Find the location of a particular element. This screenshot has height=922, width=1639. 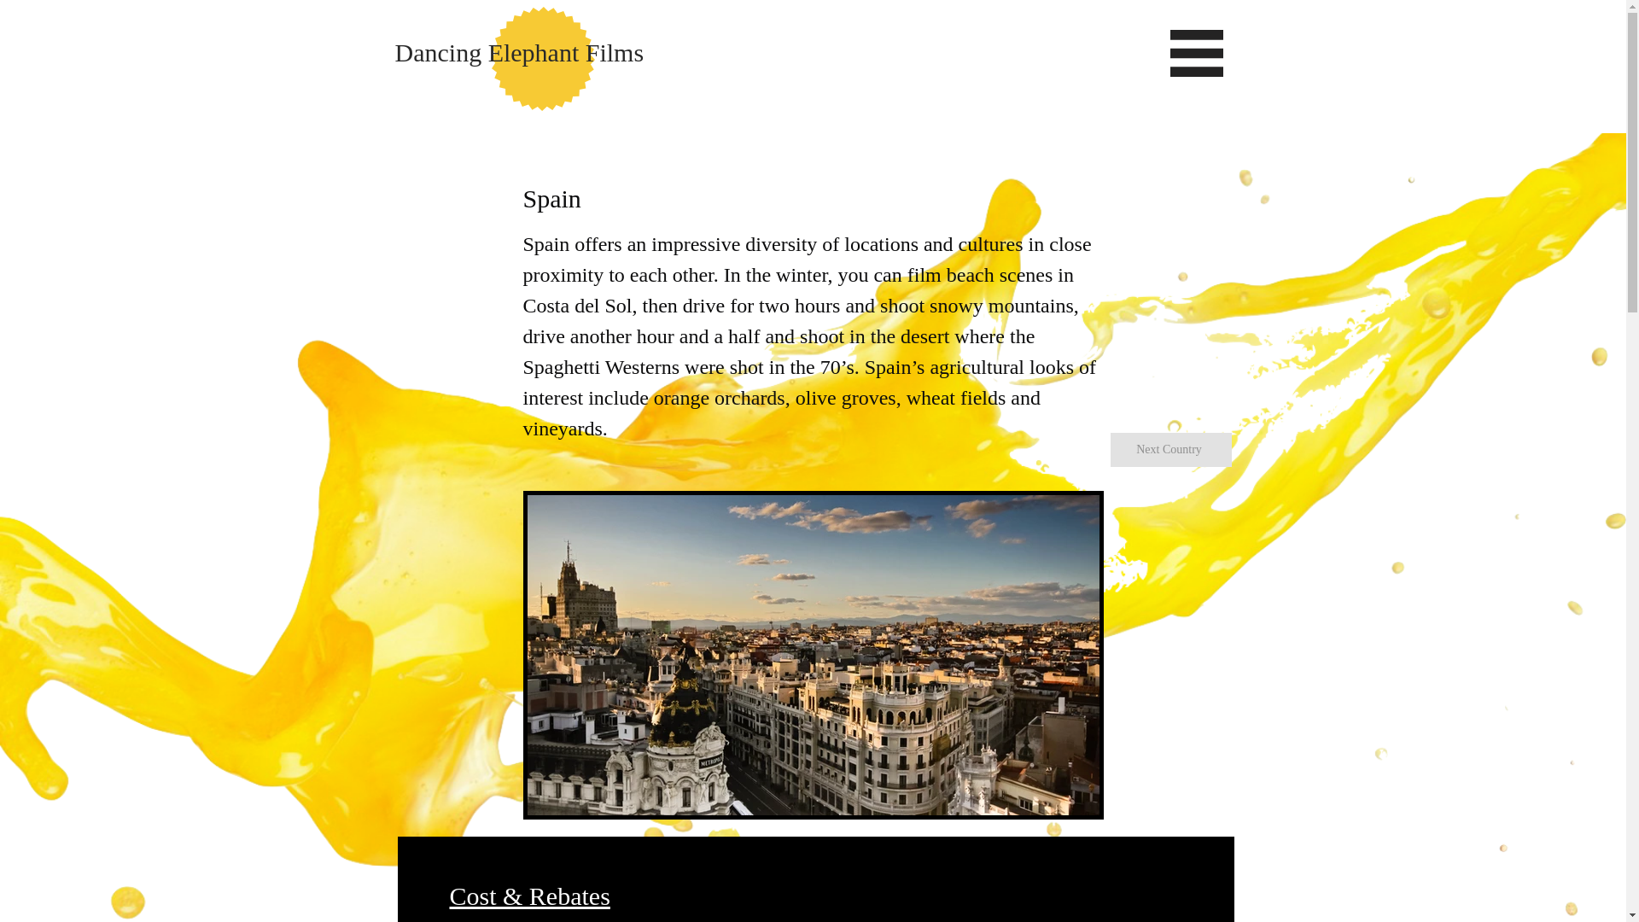

Dancing Elephant Films is located at coordinates (519, 52).